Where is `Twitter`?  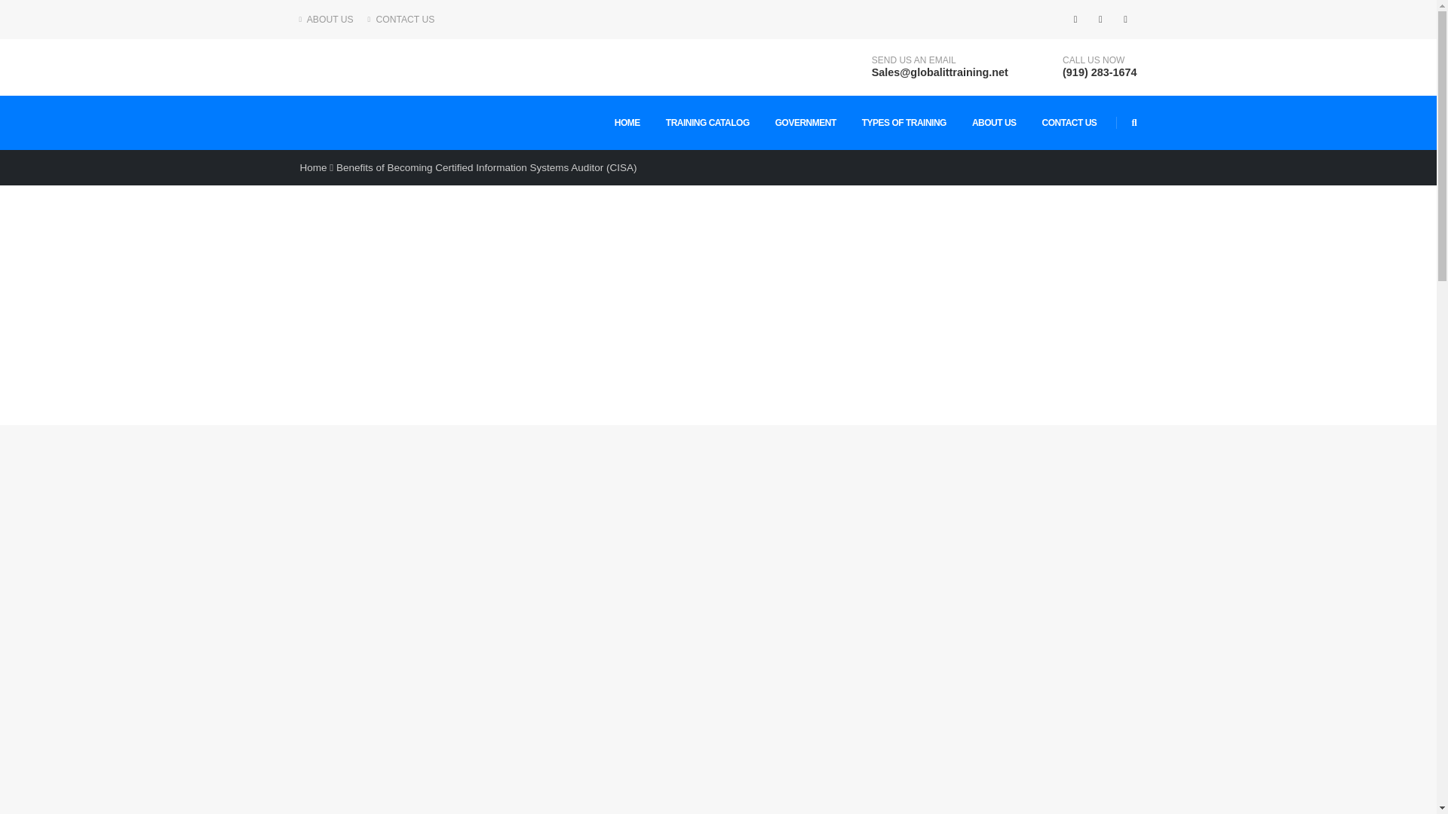 Twitter is located at coordinates (1057, 612).